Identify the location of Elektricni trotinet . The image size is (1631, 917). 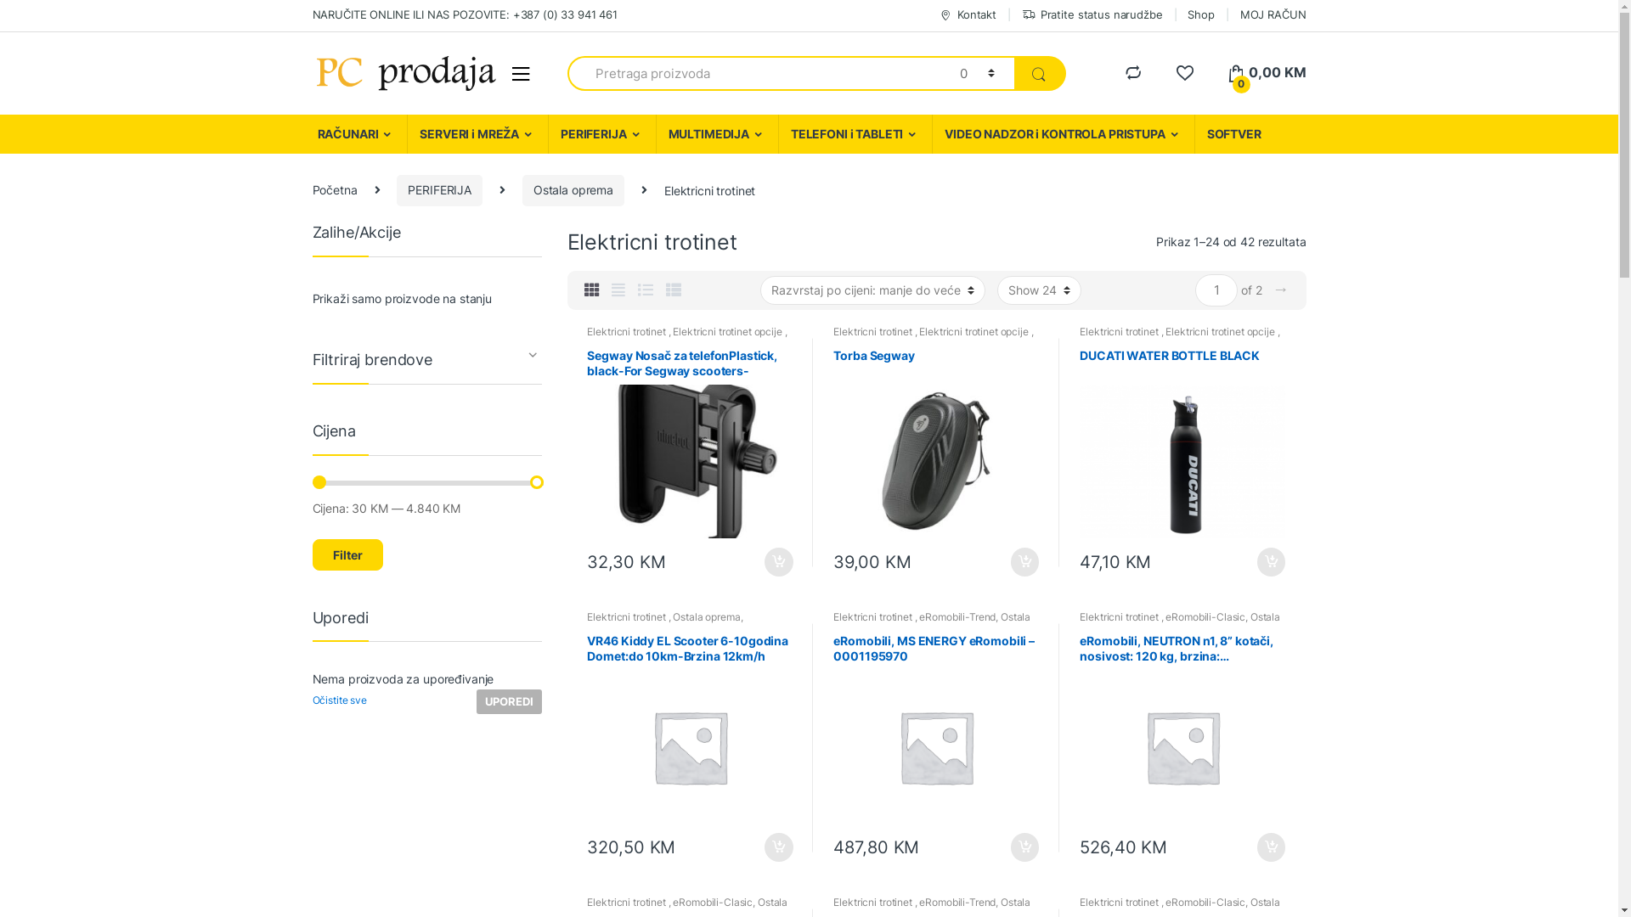
(627, 331).